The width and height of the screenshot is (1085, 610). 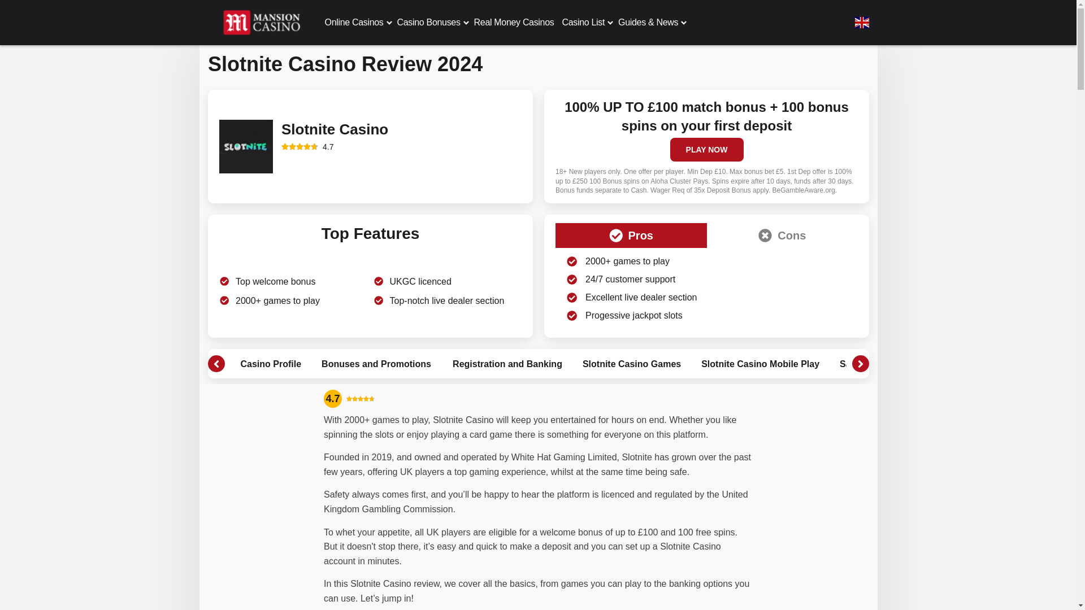 I want to click on Slotnite Casino, so click(x=246, y=146).